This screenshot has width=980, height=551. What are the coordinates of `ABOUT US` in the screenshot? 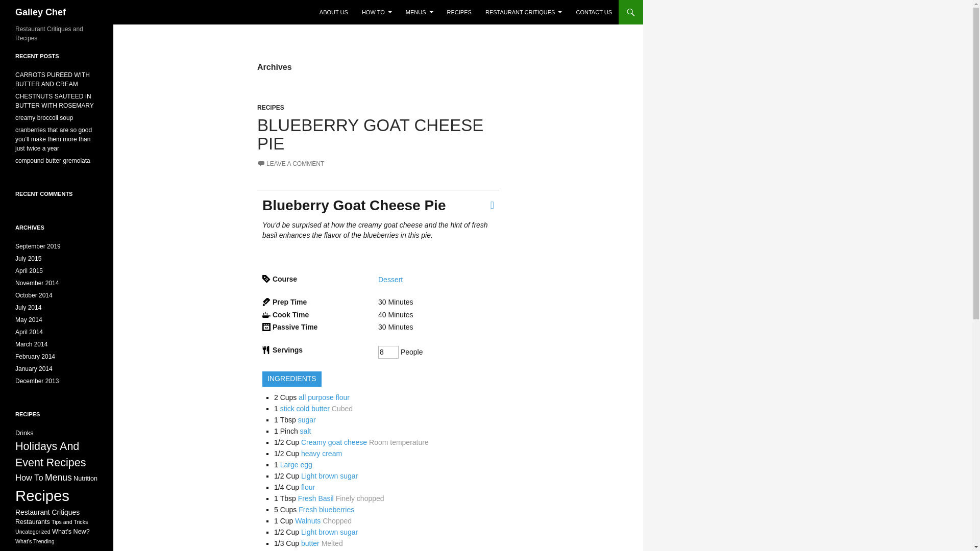 It's located at (334, 12).